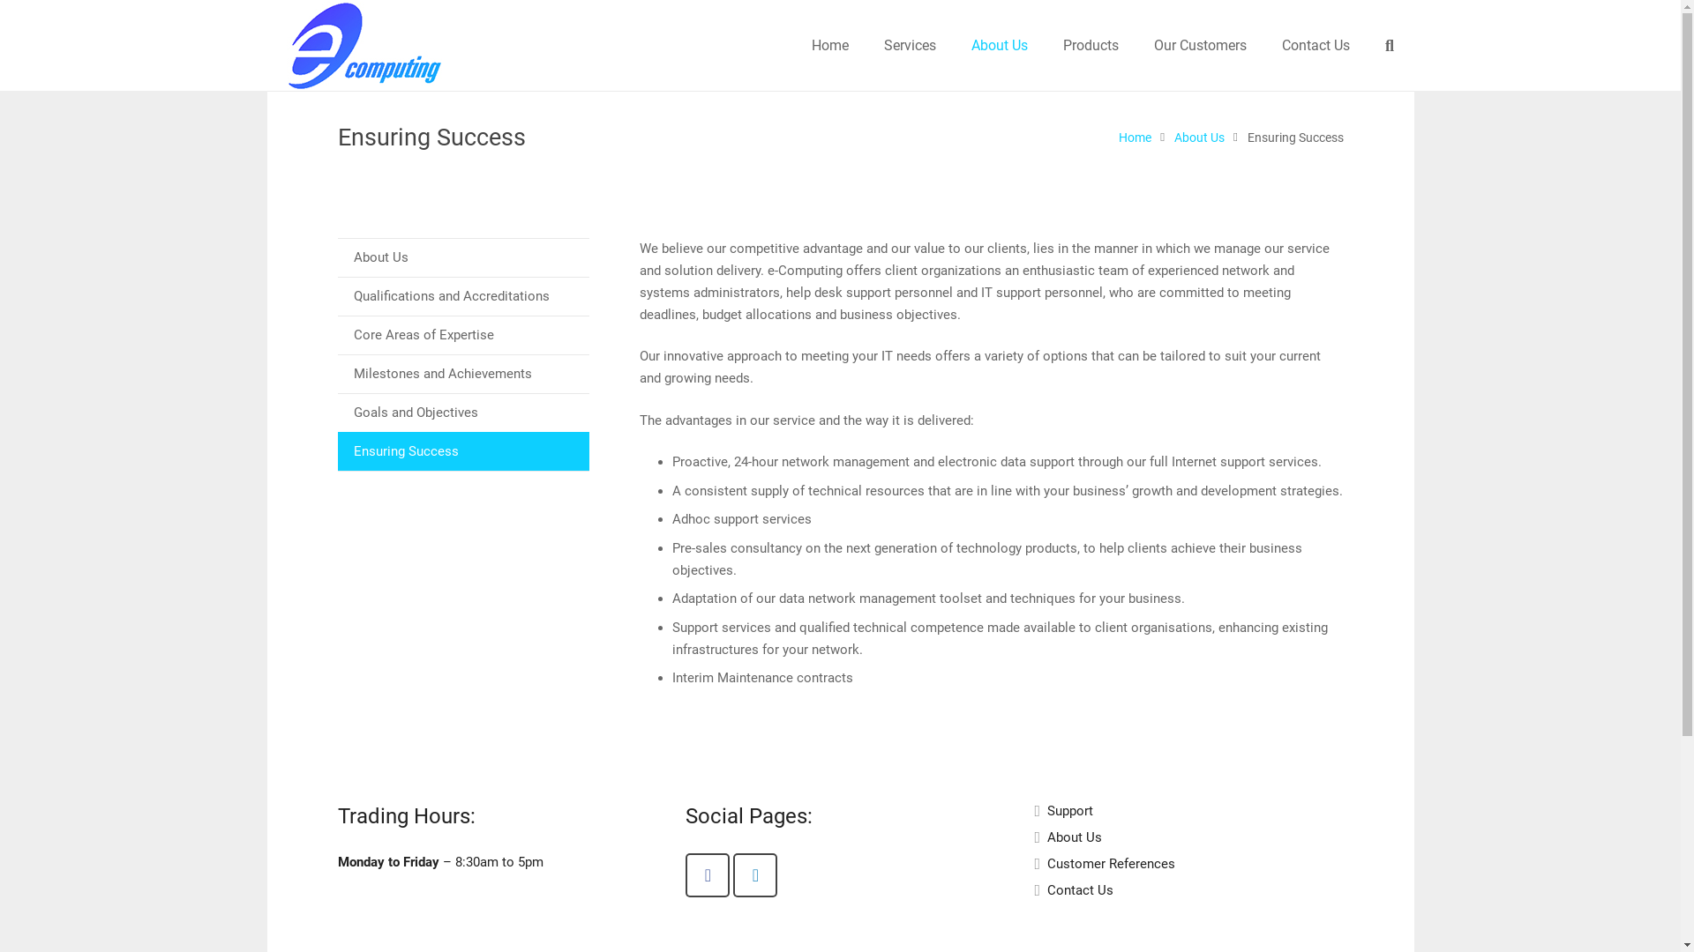 This screenshot has height=952, width=1694. Describe the element at coordinates (911, 46) in the screenshot. I see `Services` at that location.